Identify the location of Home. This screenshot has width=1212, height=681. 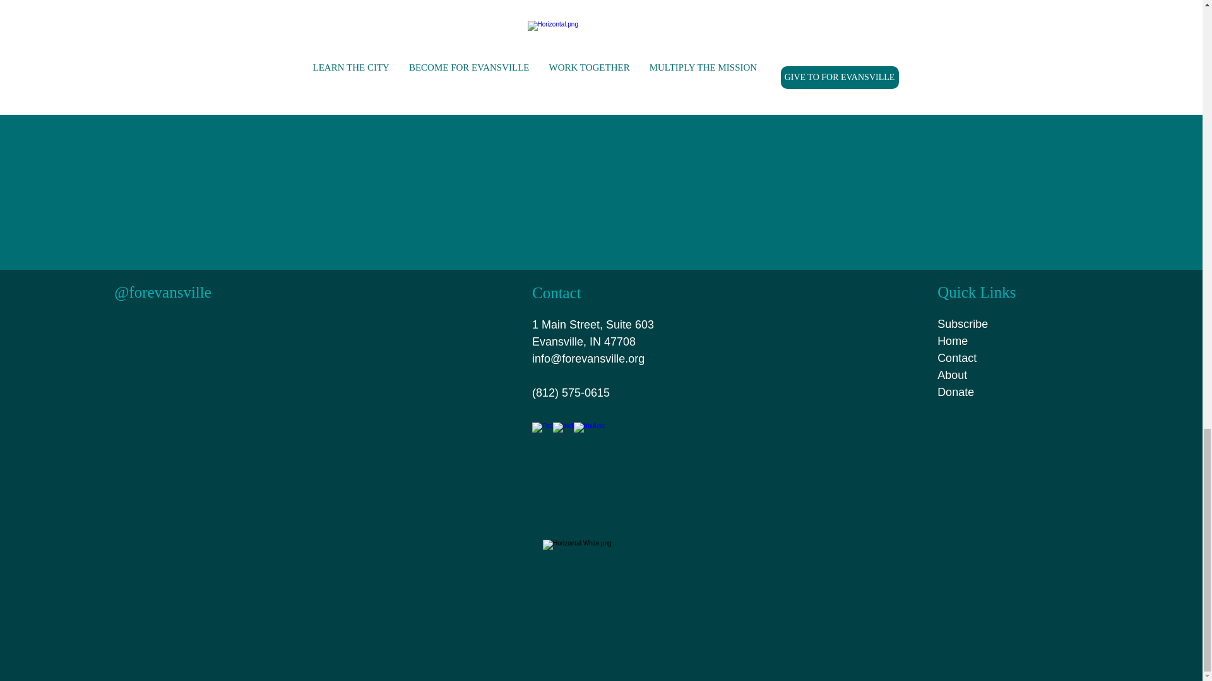
(952, 340).